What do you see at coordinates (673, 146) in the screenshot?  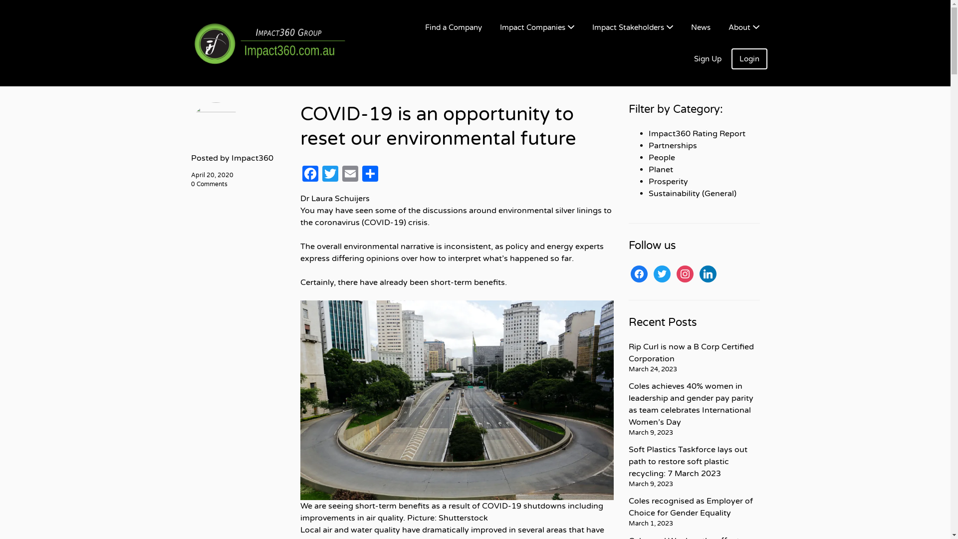 I see `Partnerships` at bounding box center [673, 146].